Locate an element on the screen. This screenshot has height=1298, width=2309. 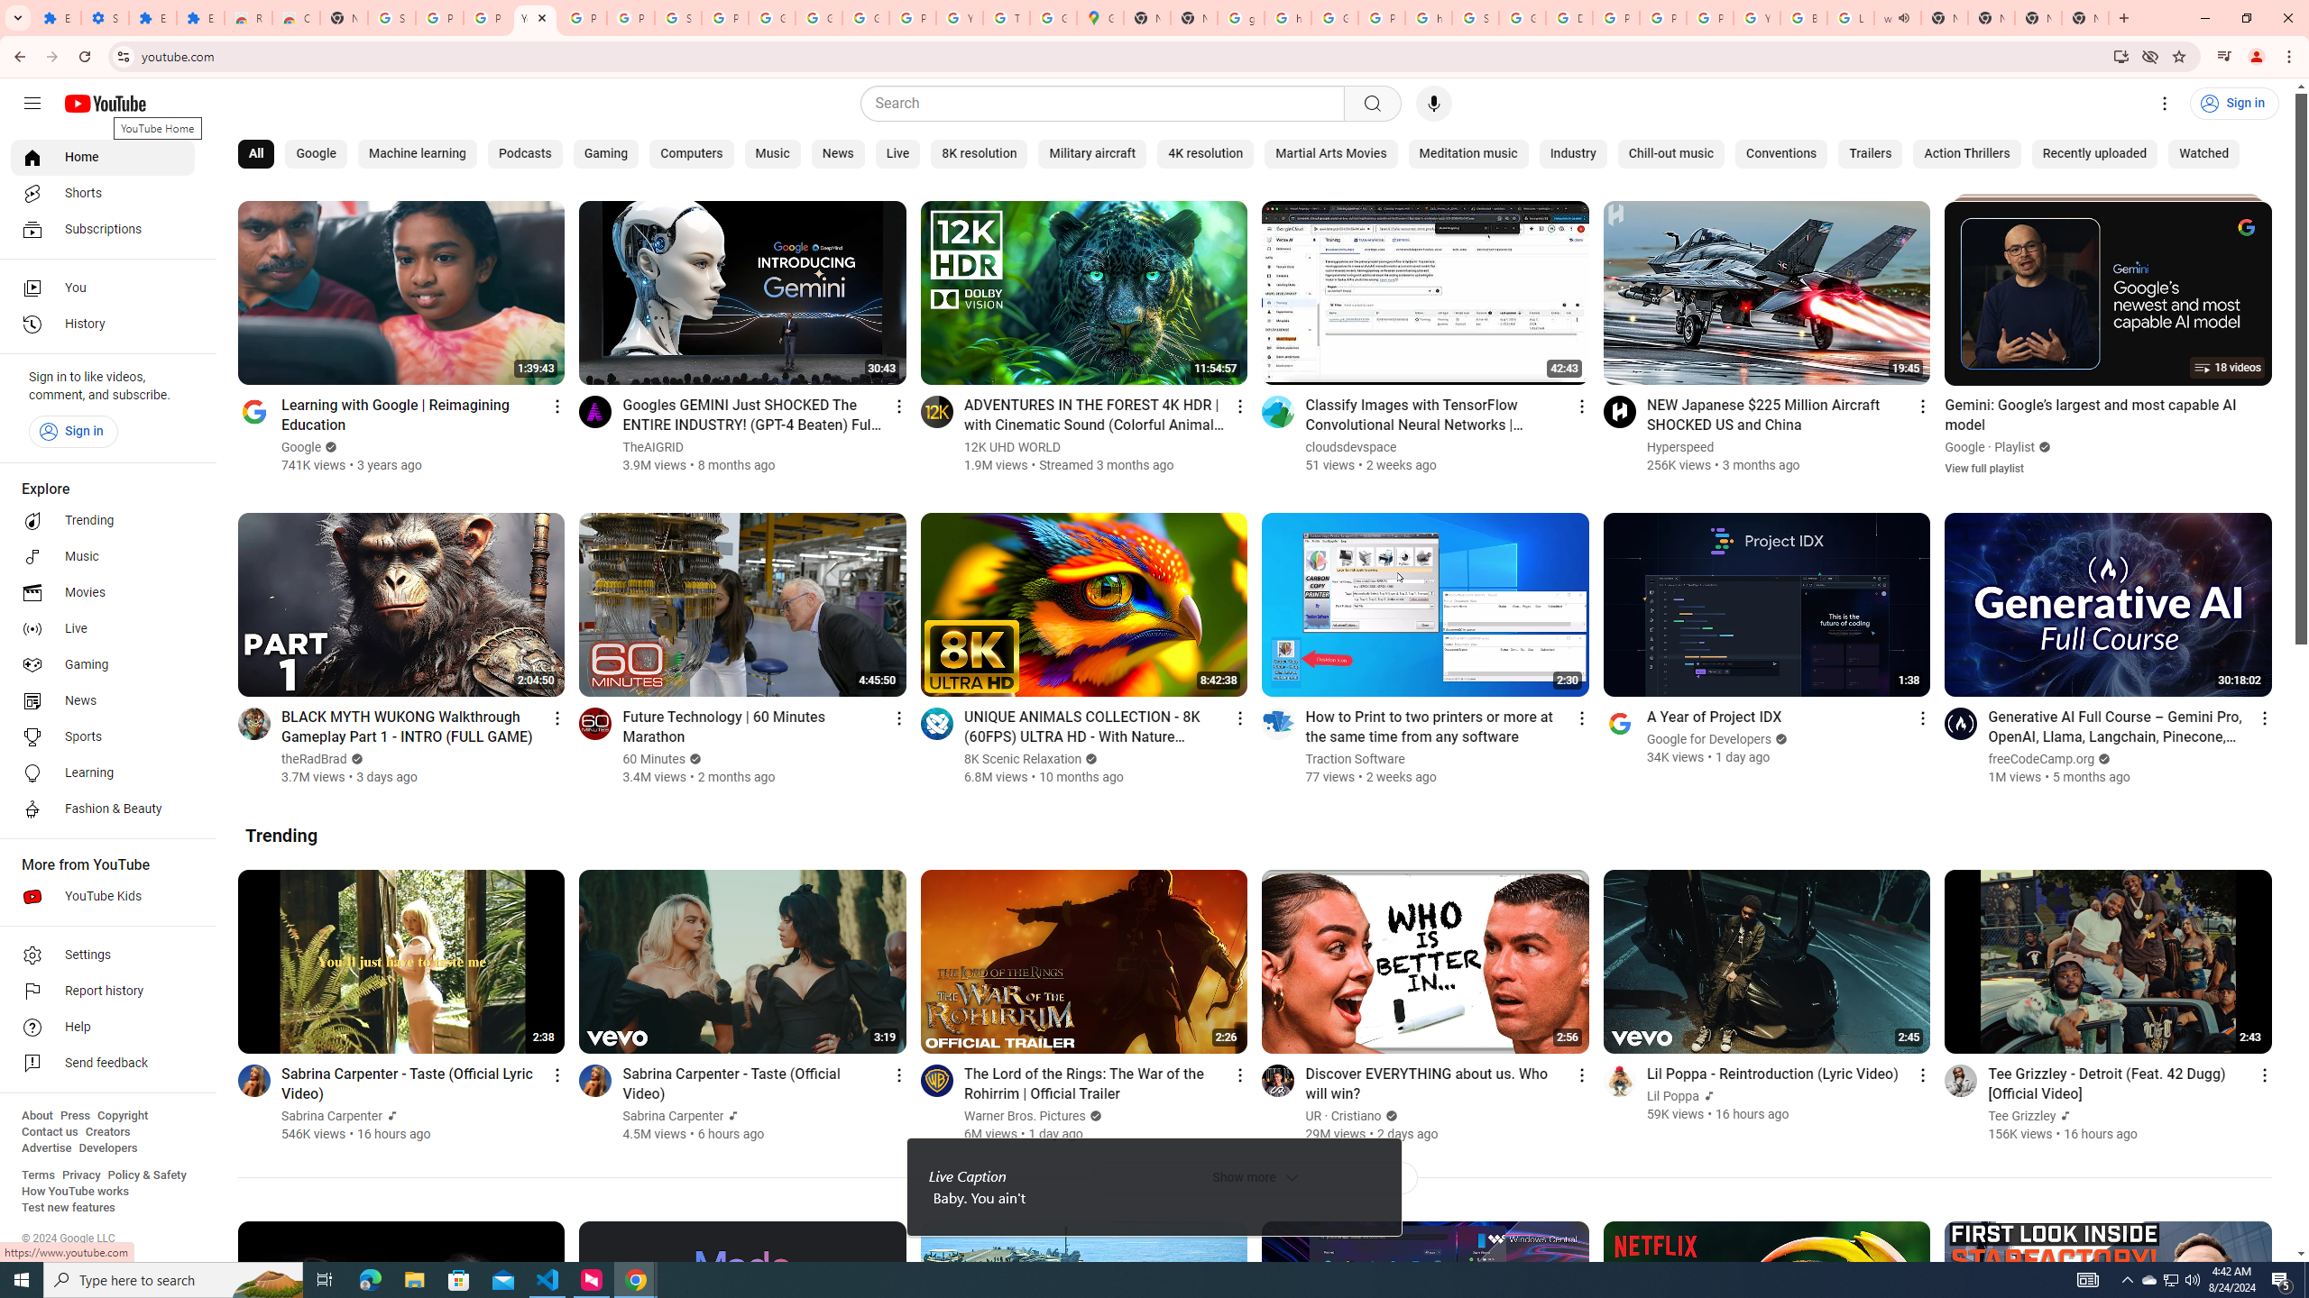
Google for Developers is located at coordinates (1710, 739).